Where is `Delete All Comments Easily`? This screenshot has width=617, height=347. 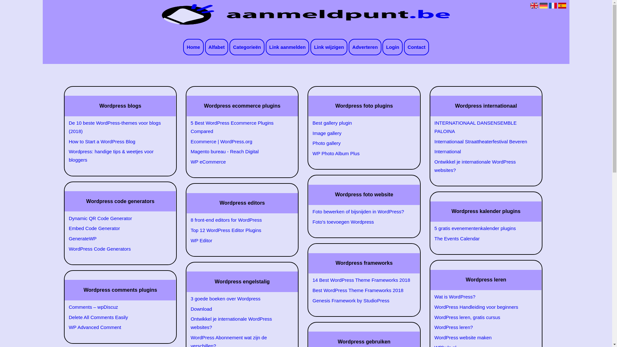
Delete All Comments Easily is located at coordinates (117, 317).